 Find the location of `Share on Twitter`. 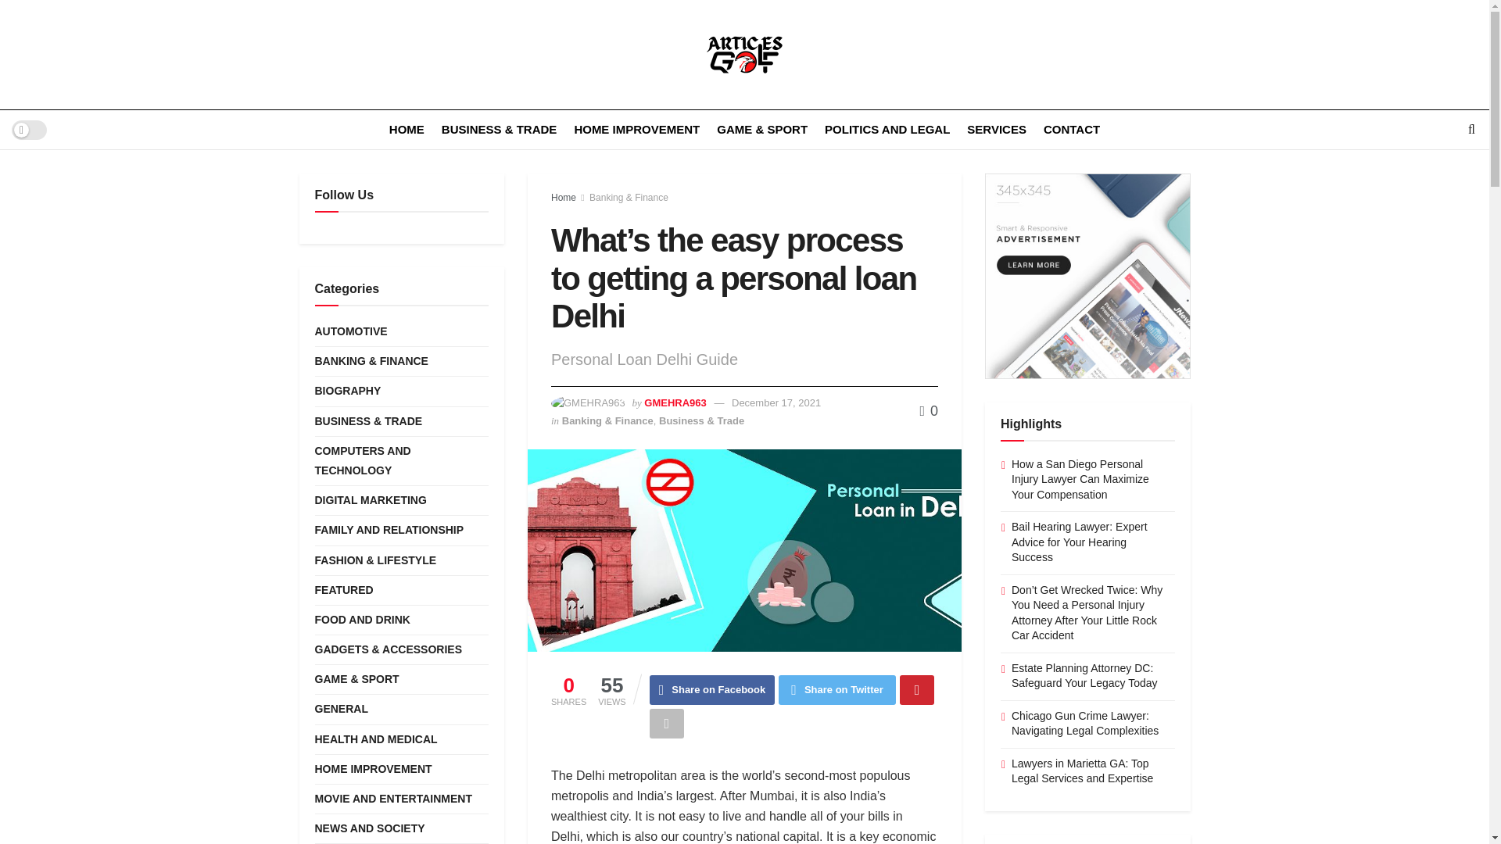

Share on Twitter is located at coordinates (837, 689).